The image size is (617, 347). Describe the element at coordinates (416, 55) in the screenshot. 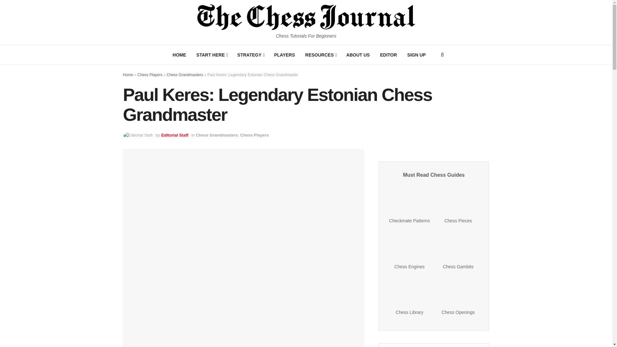

I see `SIGN UP` at that location.